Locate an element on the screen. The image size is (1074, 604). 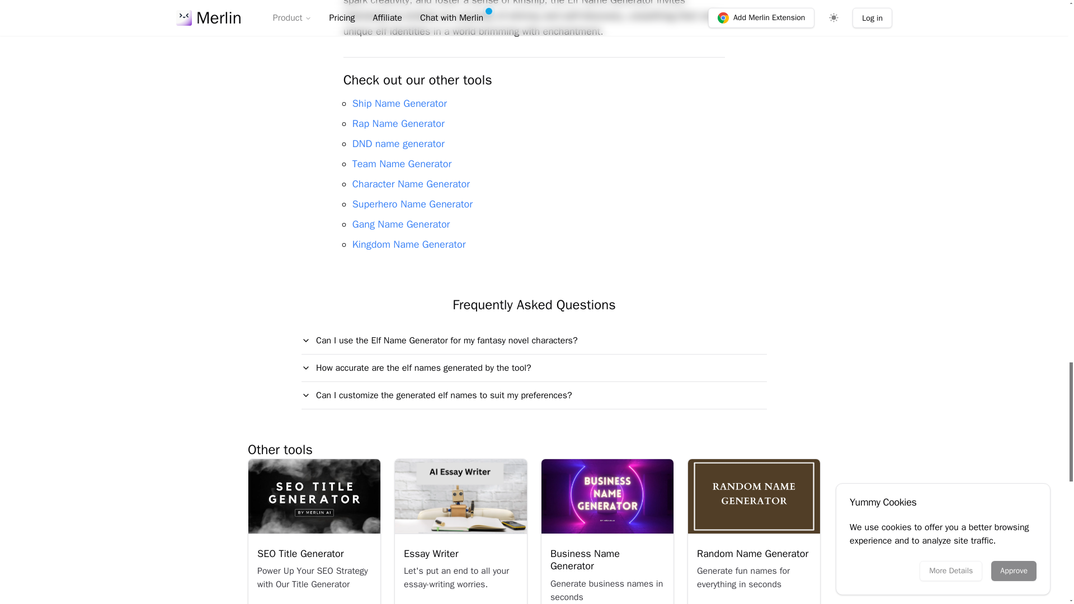
DND name generator is located at coordinates (398, 143).